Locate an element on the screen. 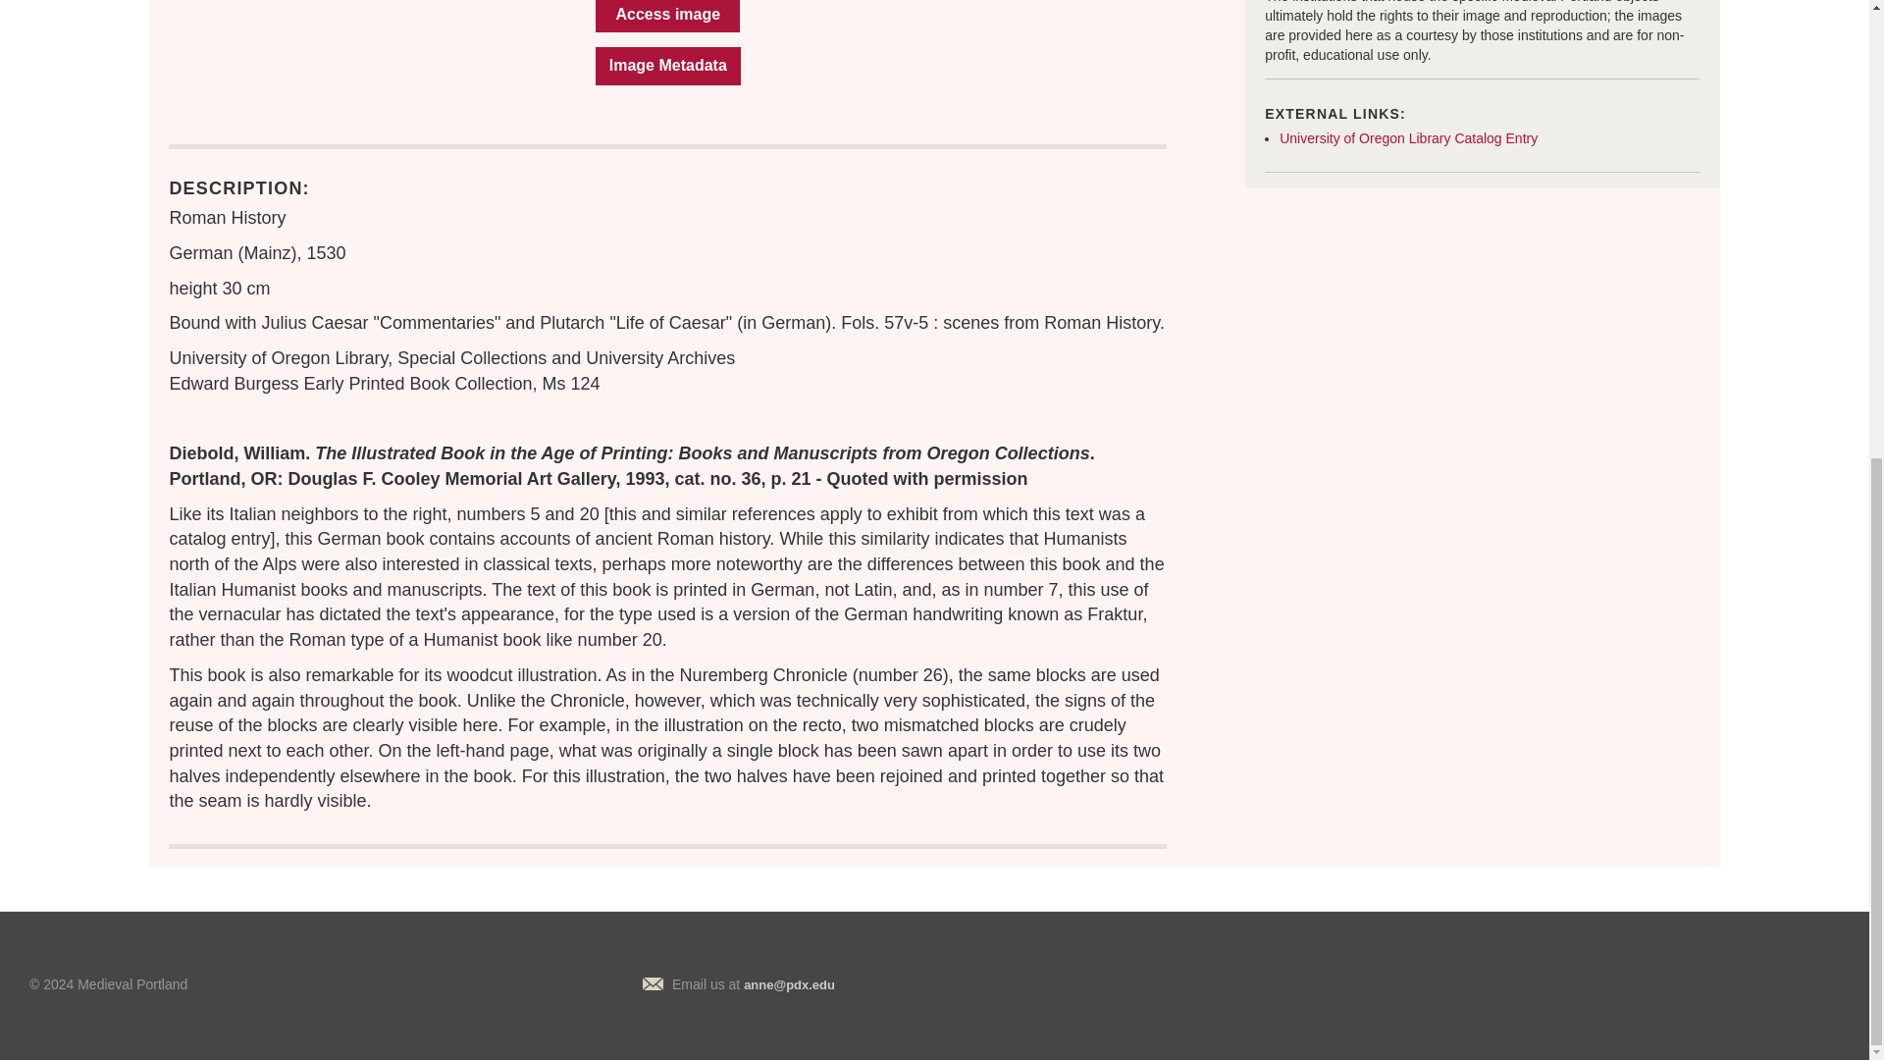 Image resolution: width=1884 pixels, height=1060 pixels. University of Oregon Library Catalog Entry is located at coordinates (1407, 137).